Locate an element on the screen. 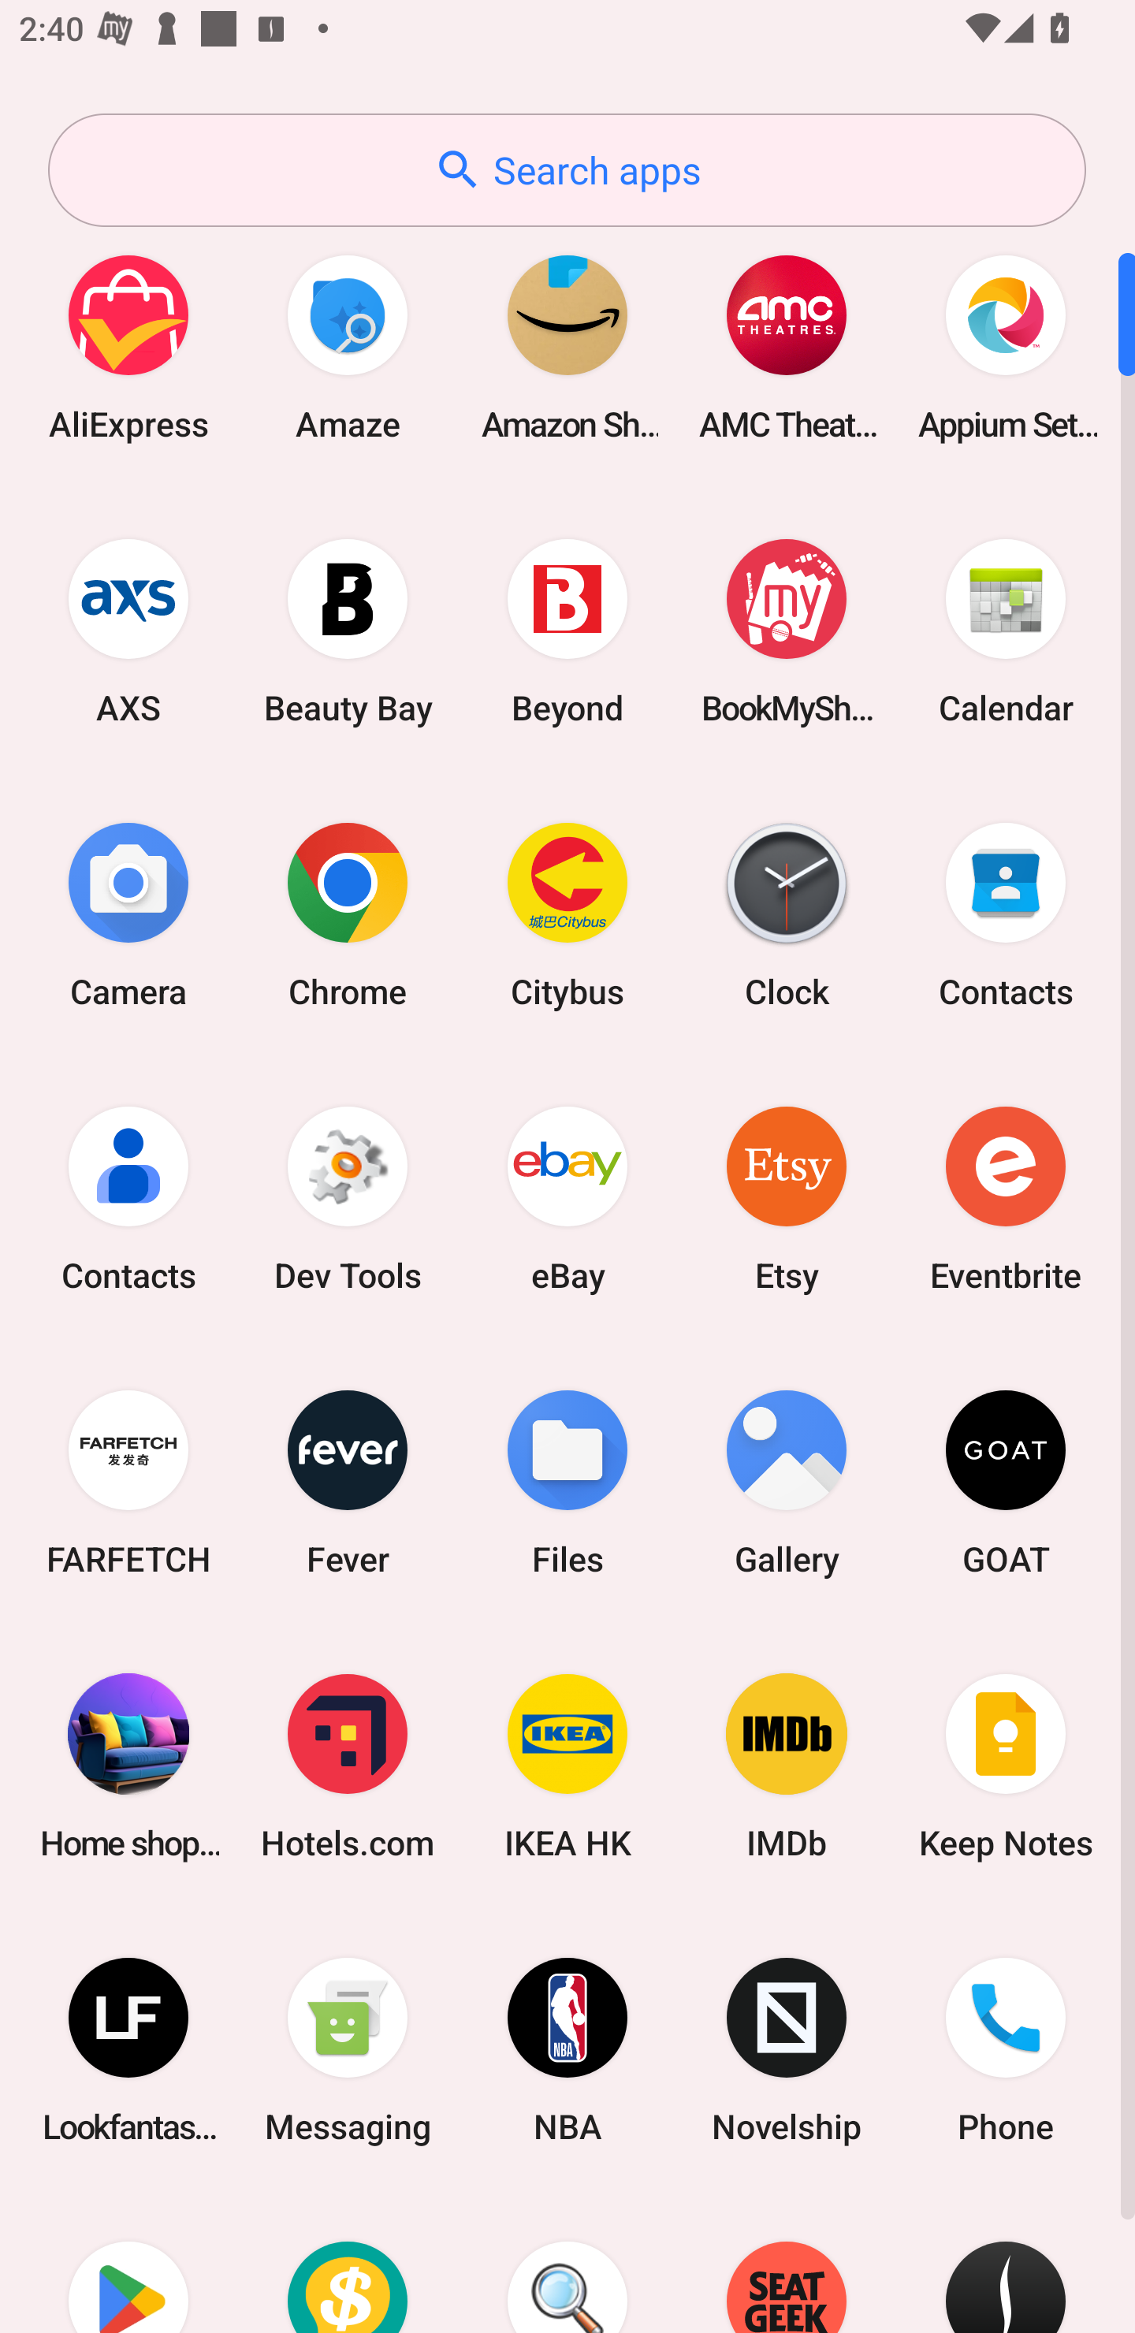 Image resolution: width=1135 pixels, height=2333 pixels. Contacts is located at coordinates (128, 1198).